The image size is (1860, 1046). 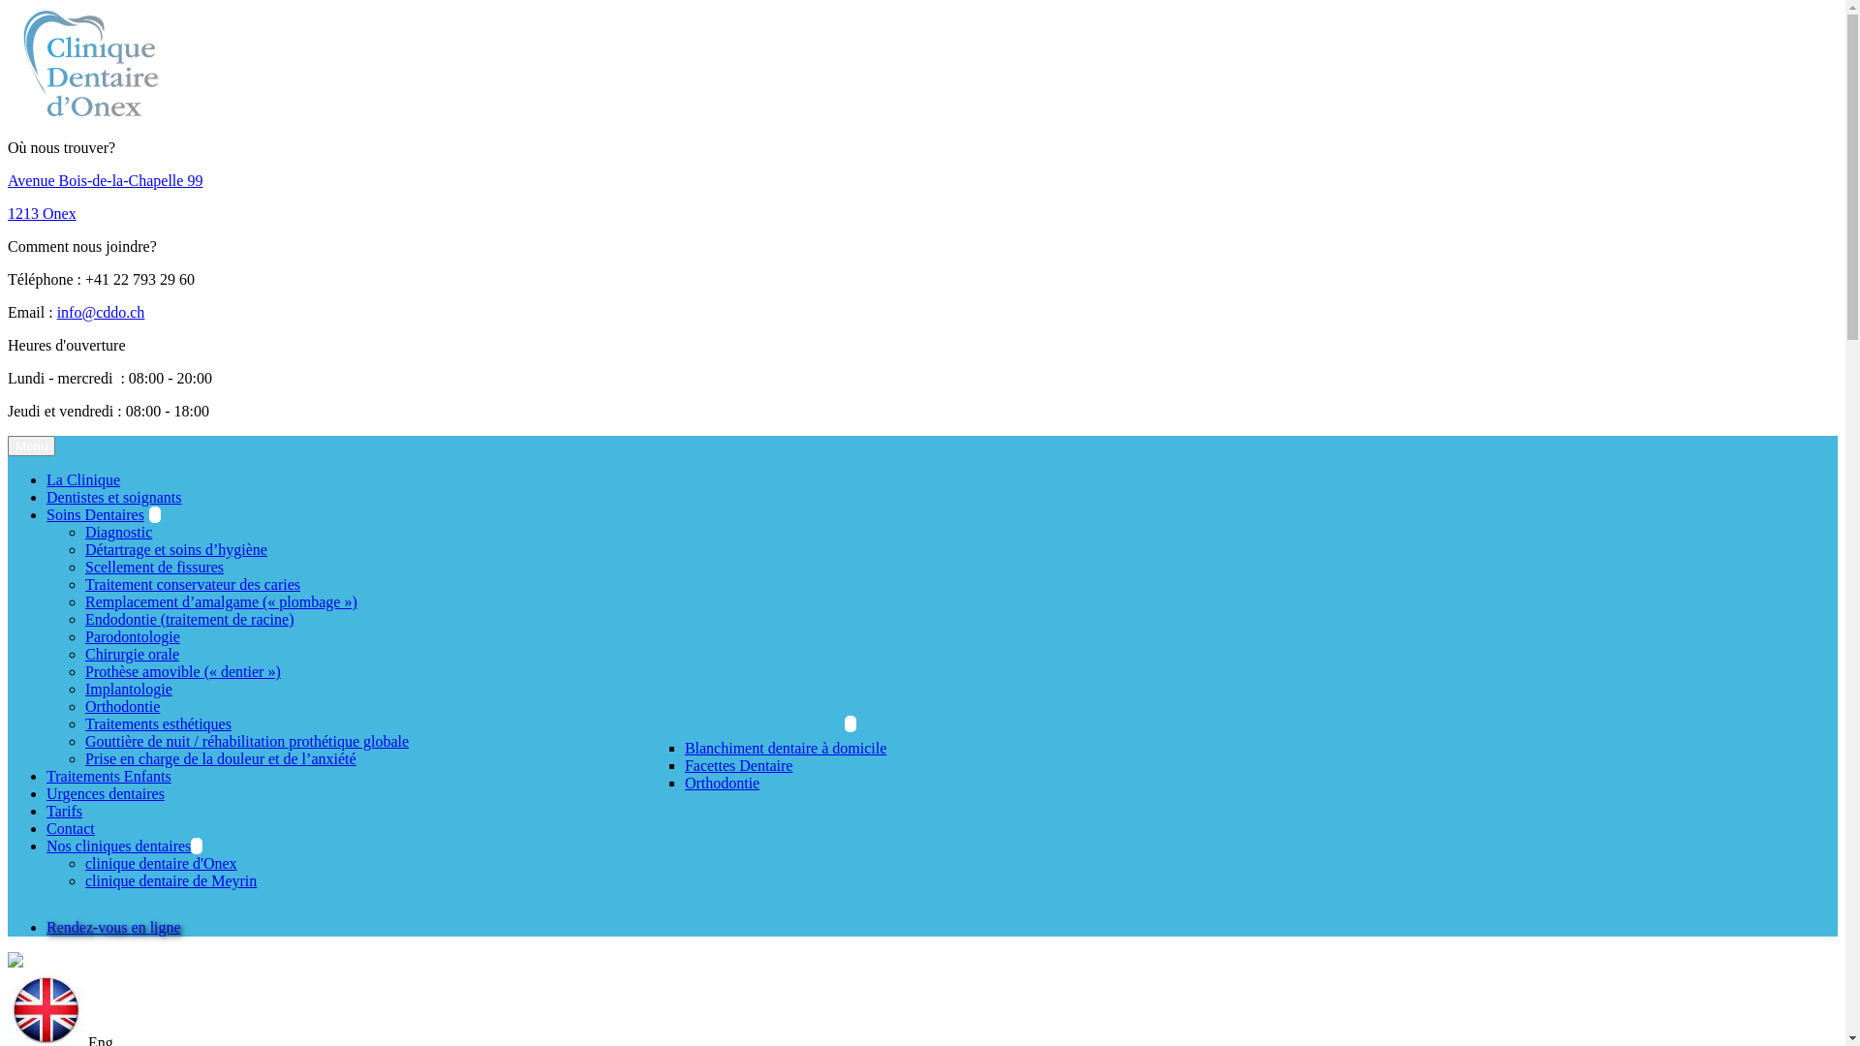 What do you see at coordinates (106, 794) in the screenshot?
I see `Urgences dentaires` at bounding box center [106, 794].